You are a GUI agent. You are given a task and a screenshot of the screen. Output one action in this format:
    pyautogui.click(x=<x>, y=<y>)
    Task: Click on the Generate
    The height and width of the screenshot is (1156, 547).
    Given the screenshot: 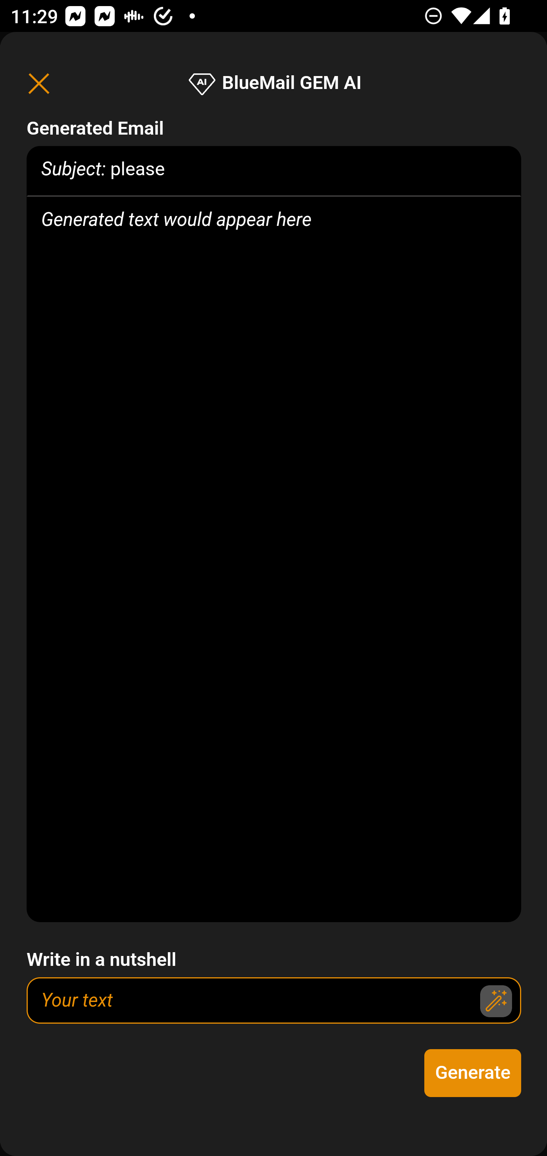 What is the action you would take?
    pyautogui.click(x=473, y=1073)
    